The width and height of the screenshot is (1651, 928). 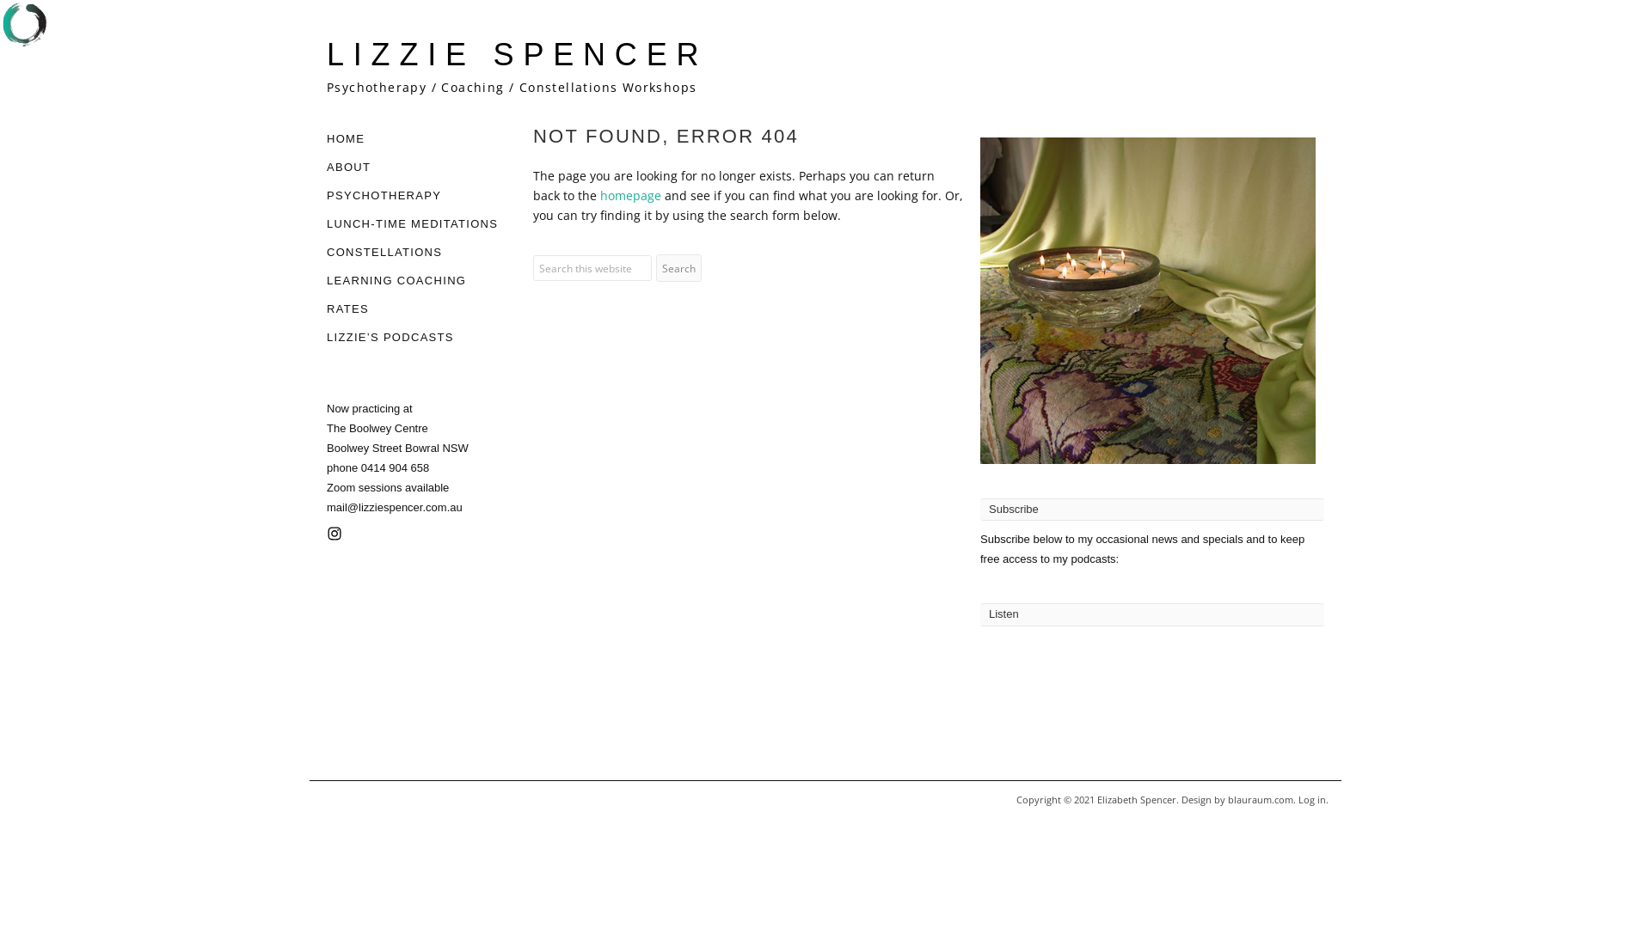 I want to click on ABOUT, so click(x=349, y=167).